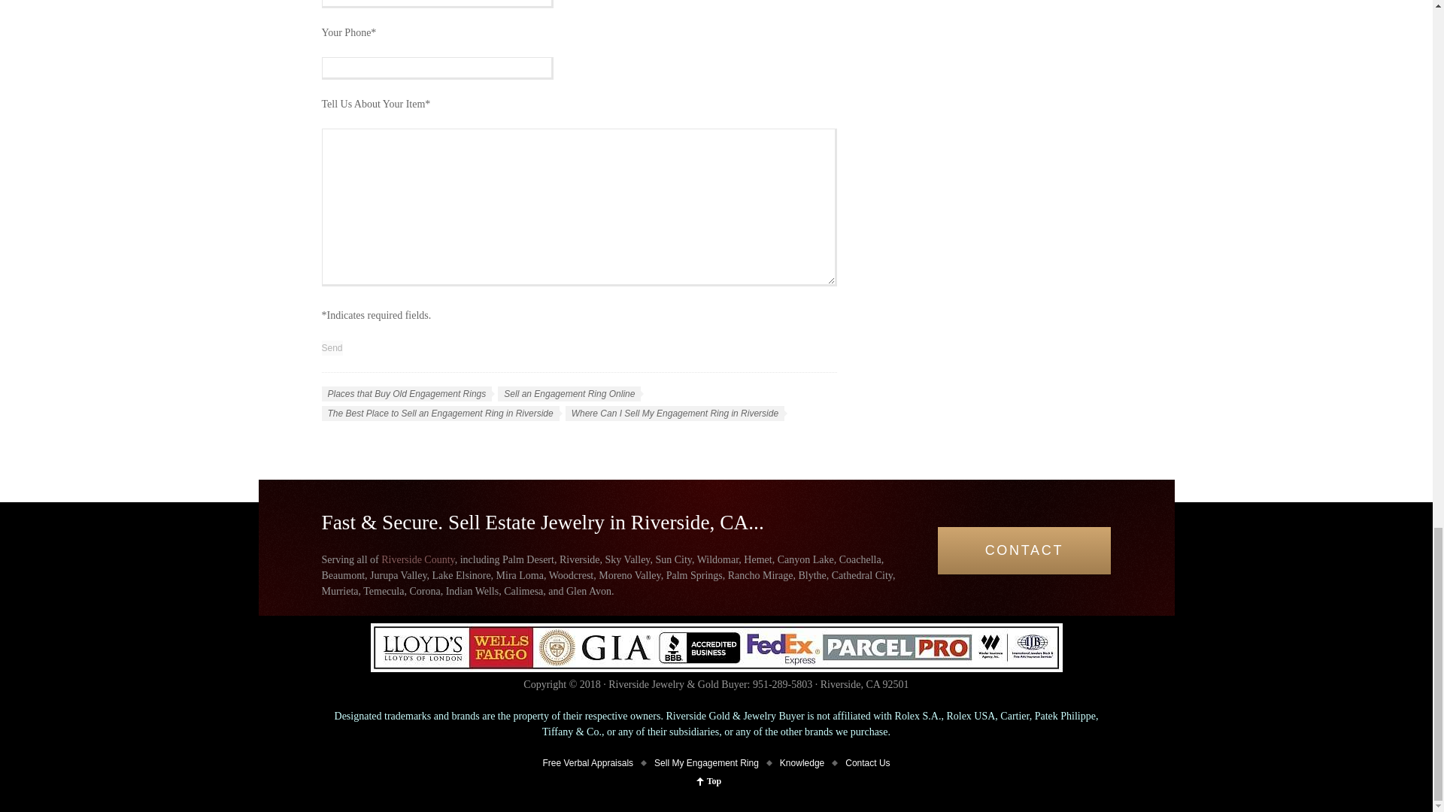  Describe the element at coordinates (441, 414) in the screenshot. I see `The Best Place to Sell an Engagement Ring in Riverside` at that location.